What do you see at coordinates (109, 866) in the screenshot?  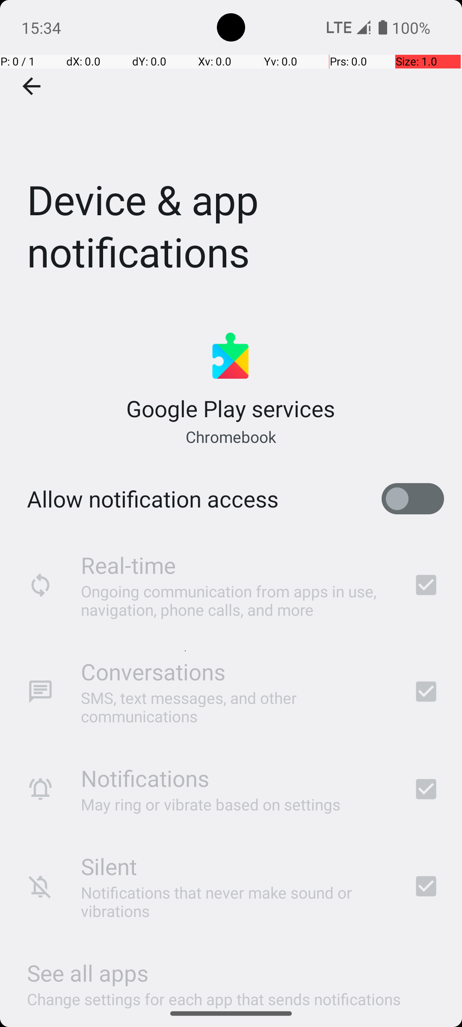 I see `Silent` at bounding box center [109, 866].